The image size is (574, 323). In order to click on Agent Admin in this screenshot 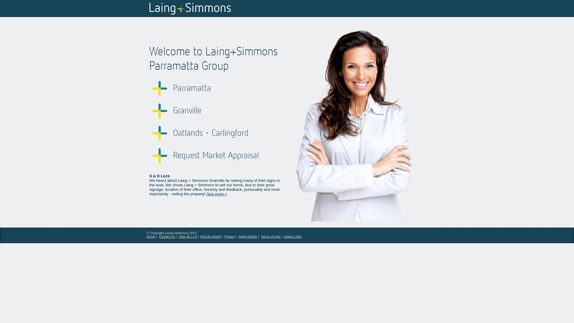, I will do `click(248, 237)`.